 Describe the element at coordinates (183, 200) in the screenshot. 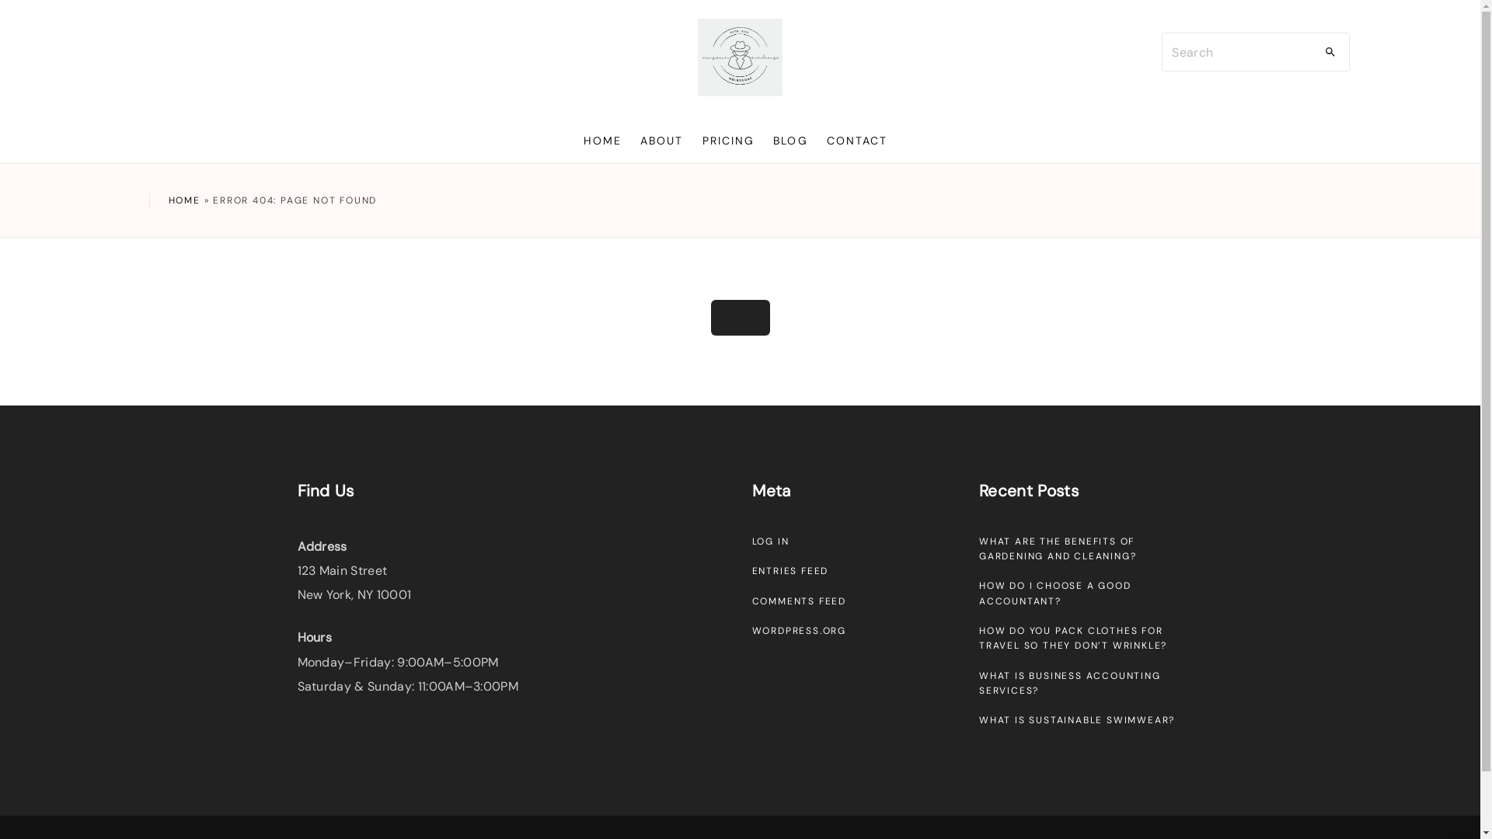

I see `HOME` at that location.